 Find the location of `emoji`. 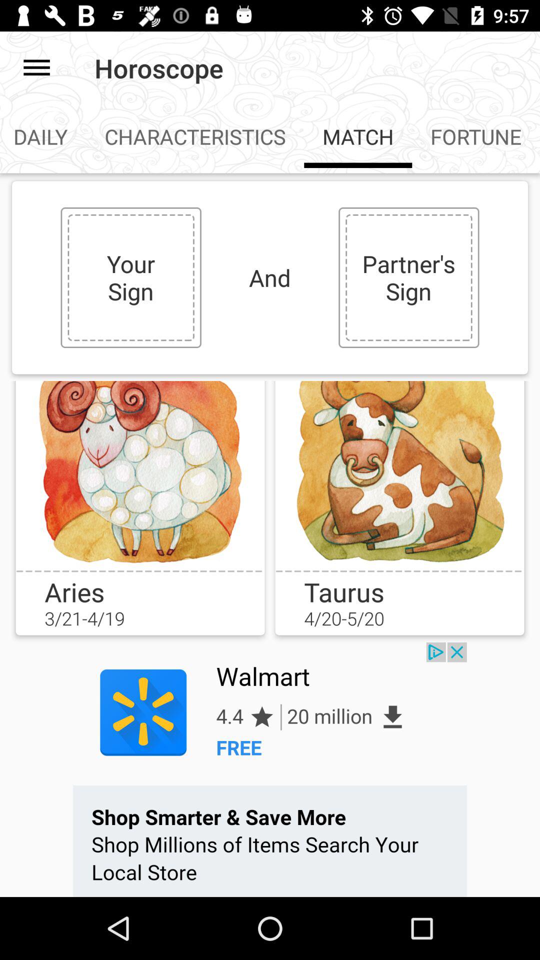

emoji is located at coordinates (399, 475).